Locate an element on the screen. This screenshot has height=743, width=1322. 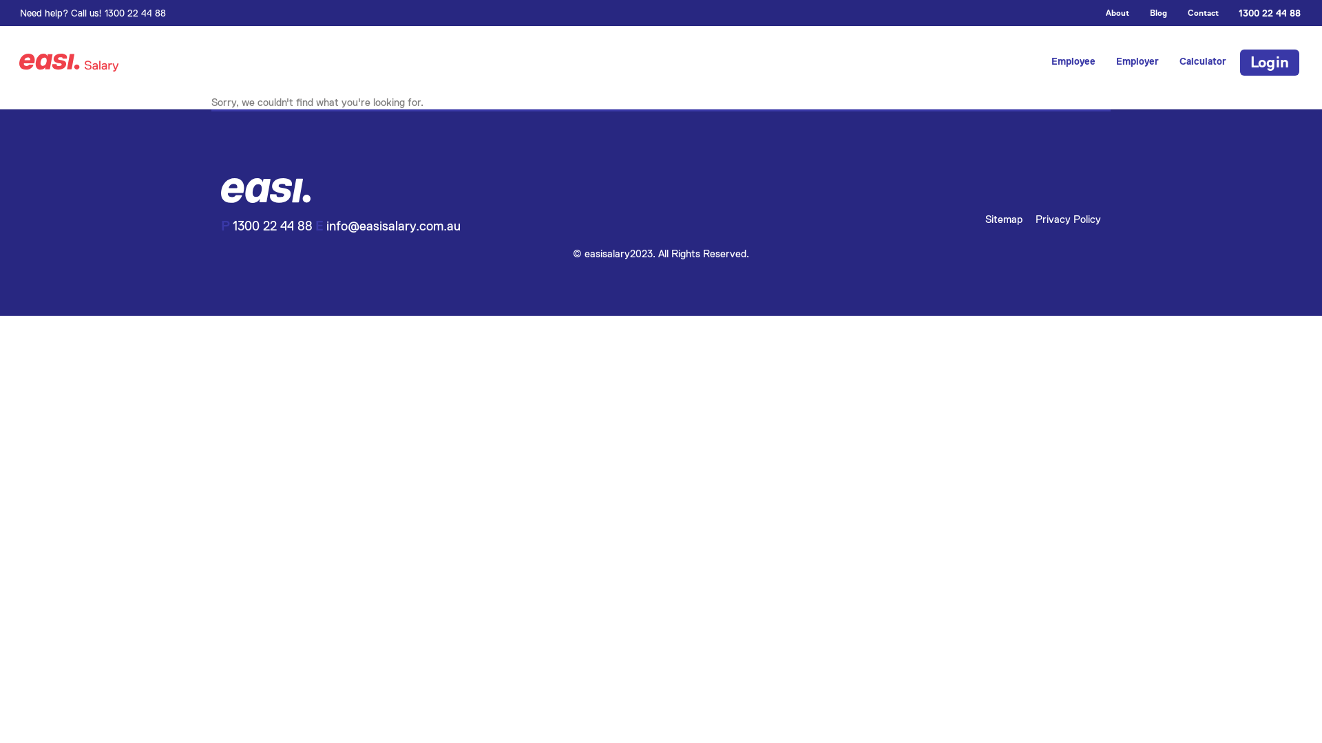
Sitemap is located at coordinates (1004, 219).